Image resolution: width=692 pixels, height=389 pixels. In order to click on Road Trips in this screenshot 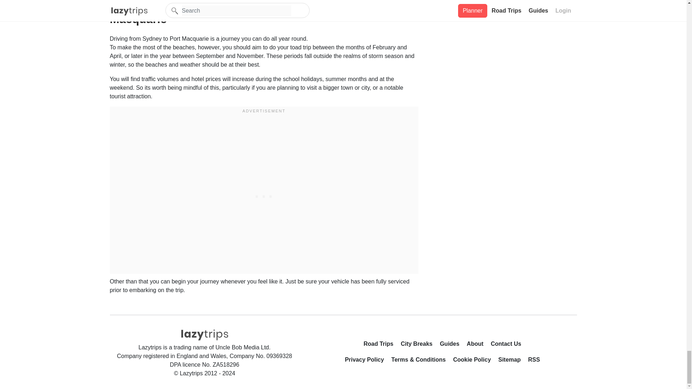, I will do `click(381, 345)`.